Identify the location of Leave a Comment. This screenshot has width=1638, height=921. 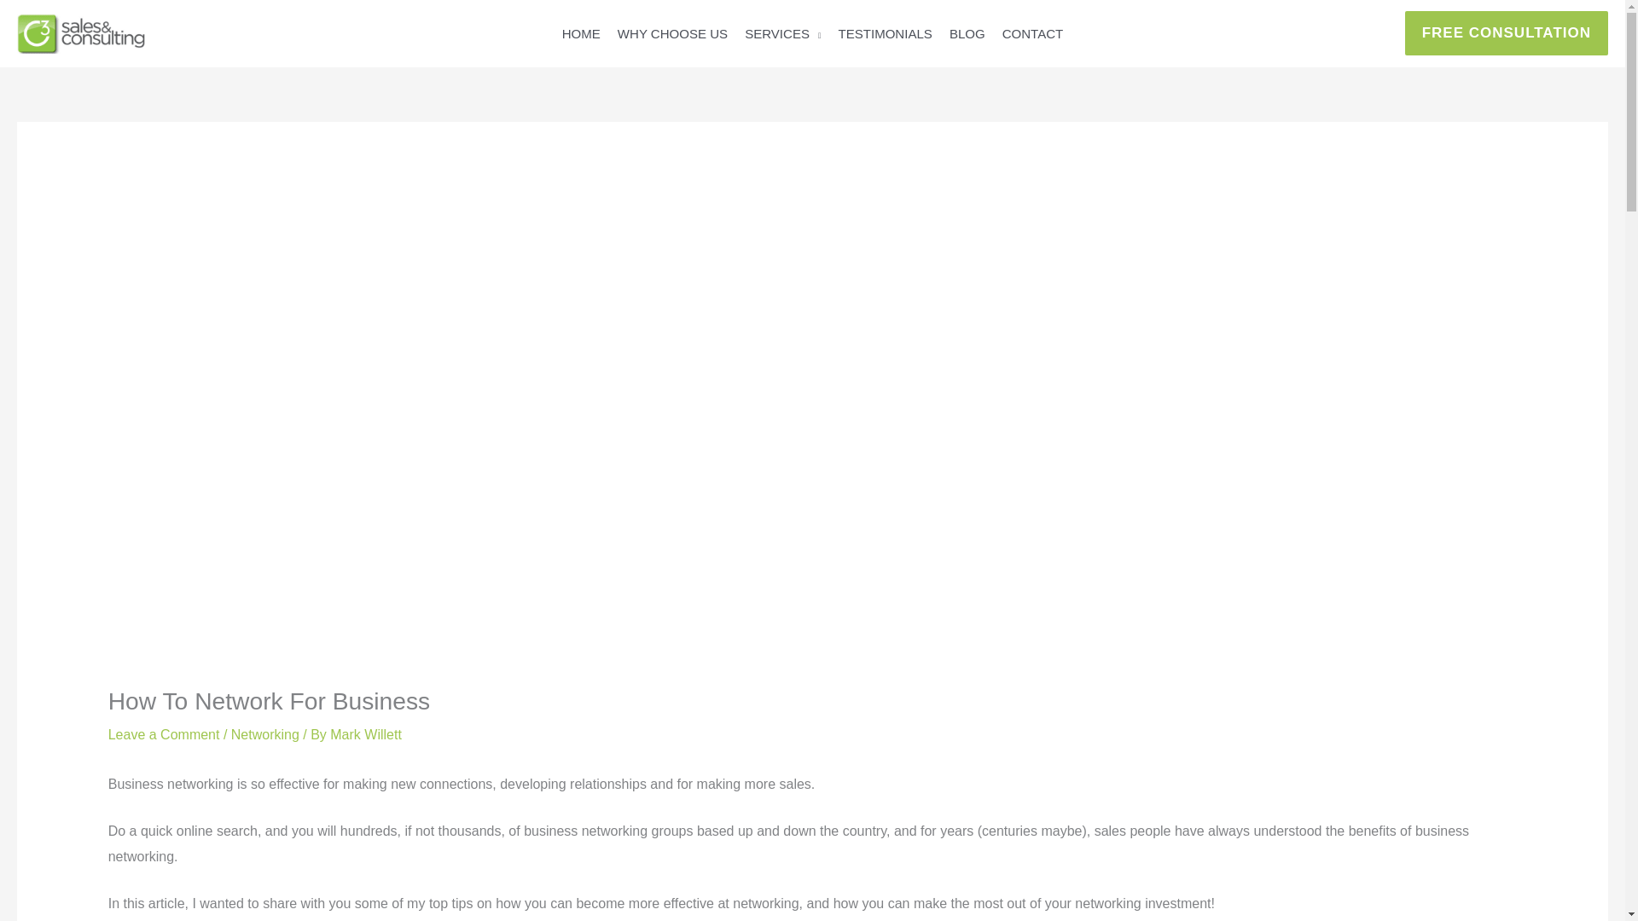
(164, 735).